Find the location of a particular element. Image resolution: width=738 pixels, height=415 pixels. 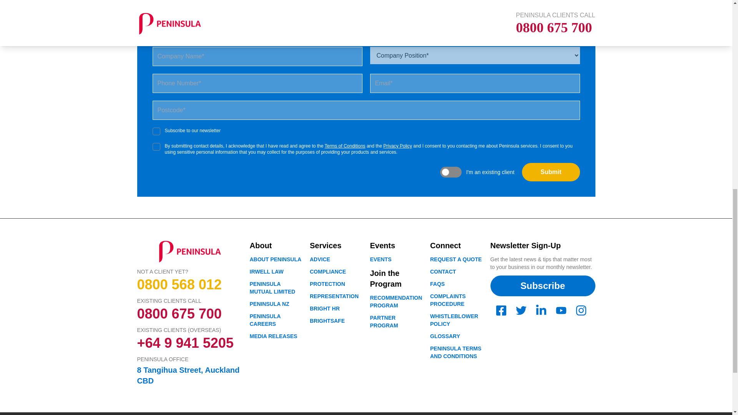

Peninsula Careers is located at coordinates (265, 320).